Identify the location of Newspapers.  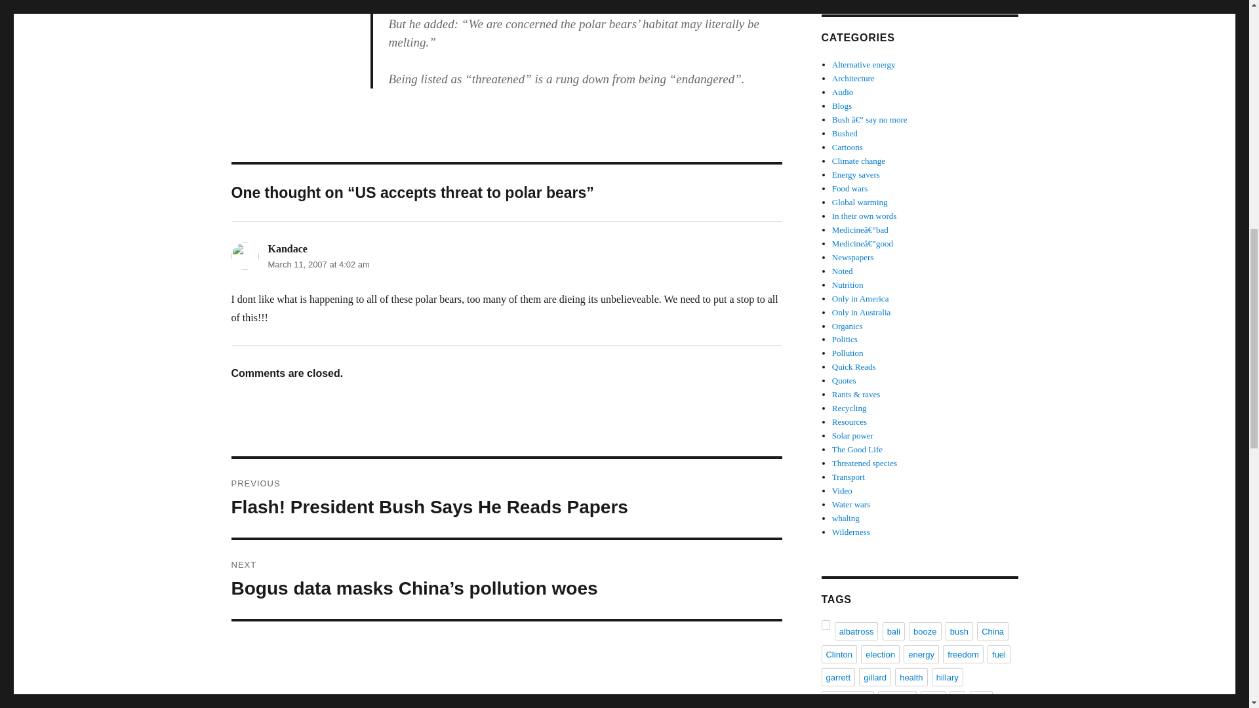
(852, 257).